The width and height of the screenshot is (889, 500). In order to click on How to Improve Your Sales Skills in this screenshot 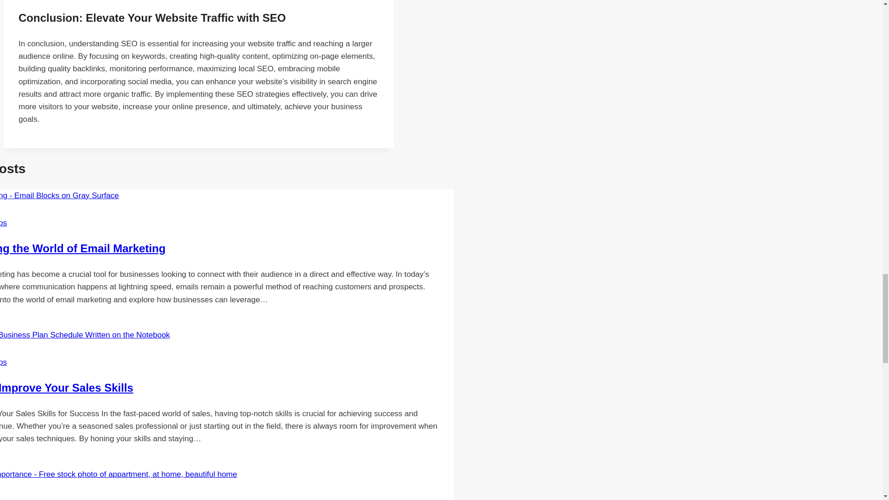, I will do `click(67, 388)`.